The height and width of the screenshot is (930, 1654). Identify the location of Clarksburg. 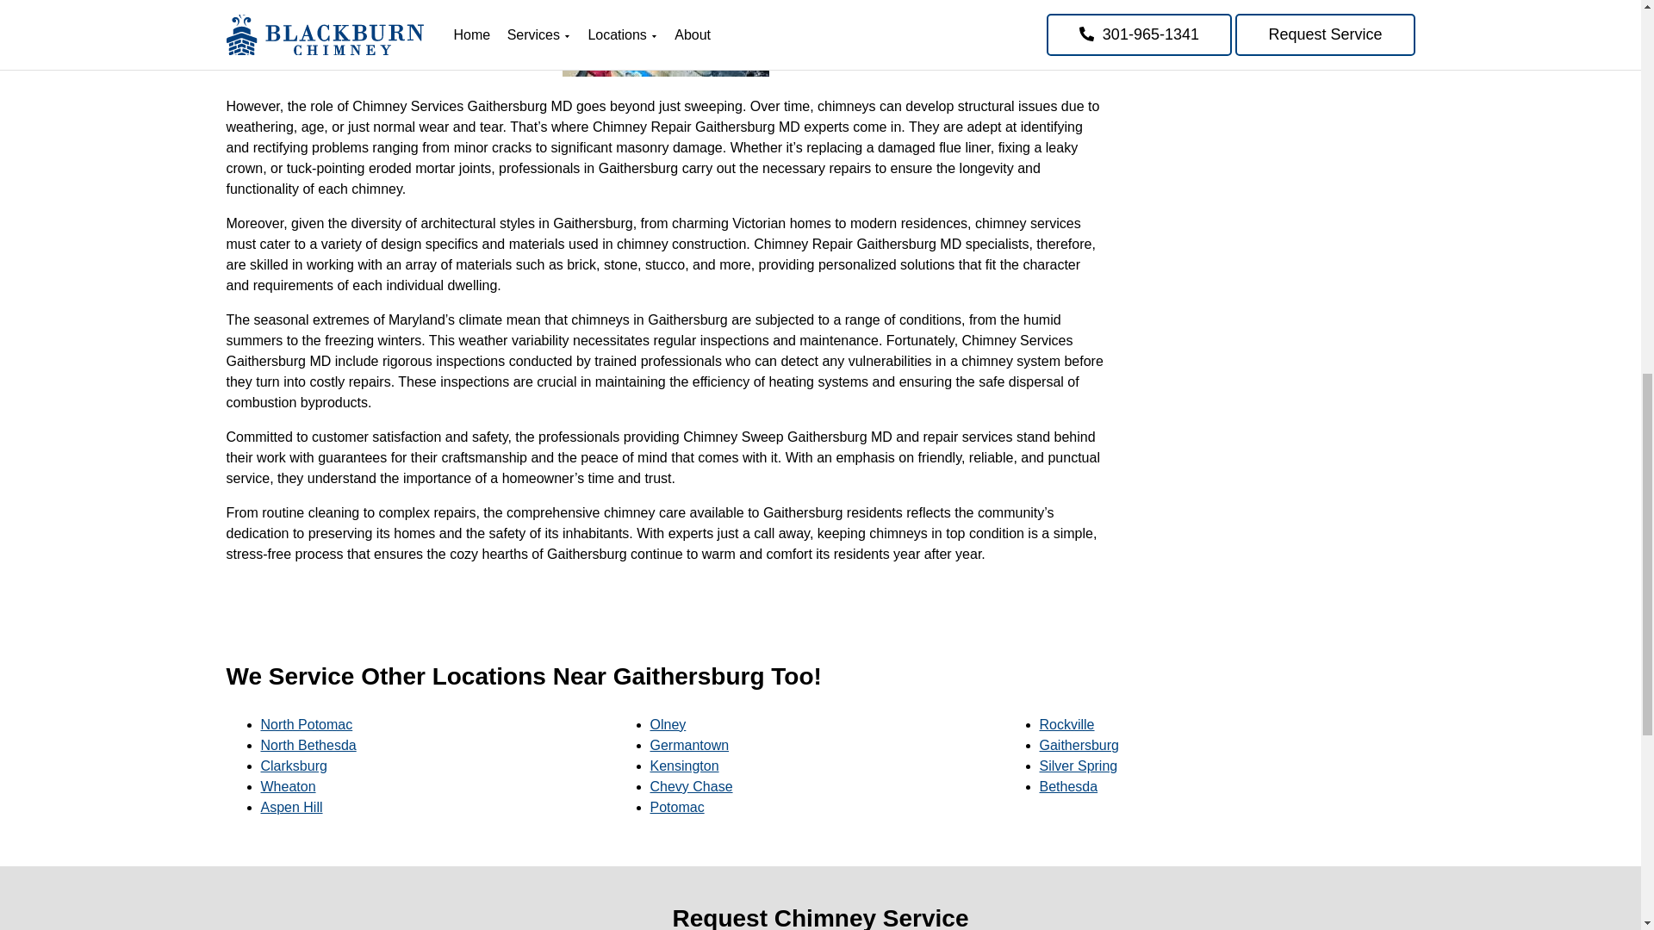
(293, 766).